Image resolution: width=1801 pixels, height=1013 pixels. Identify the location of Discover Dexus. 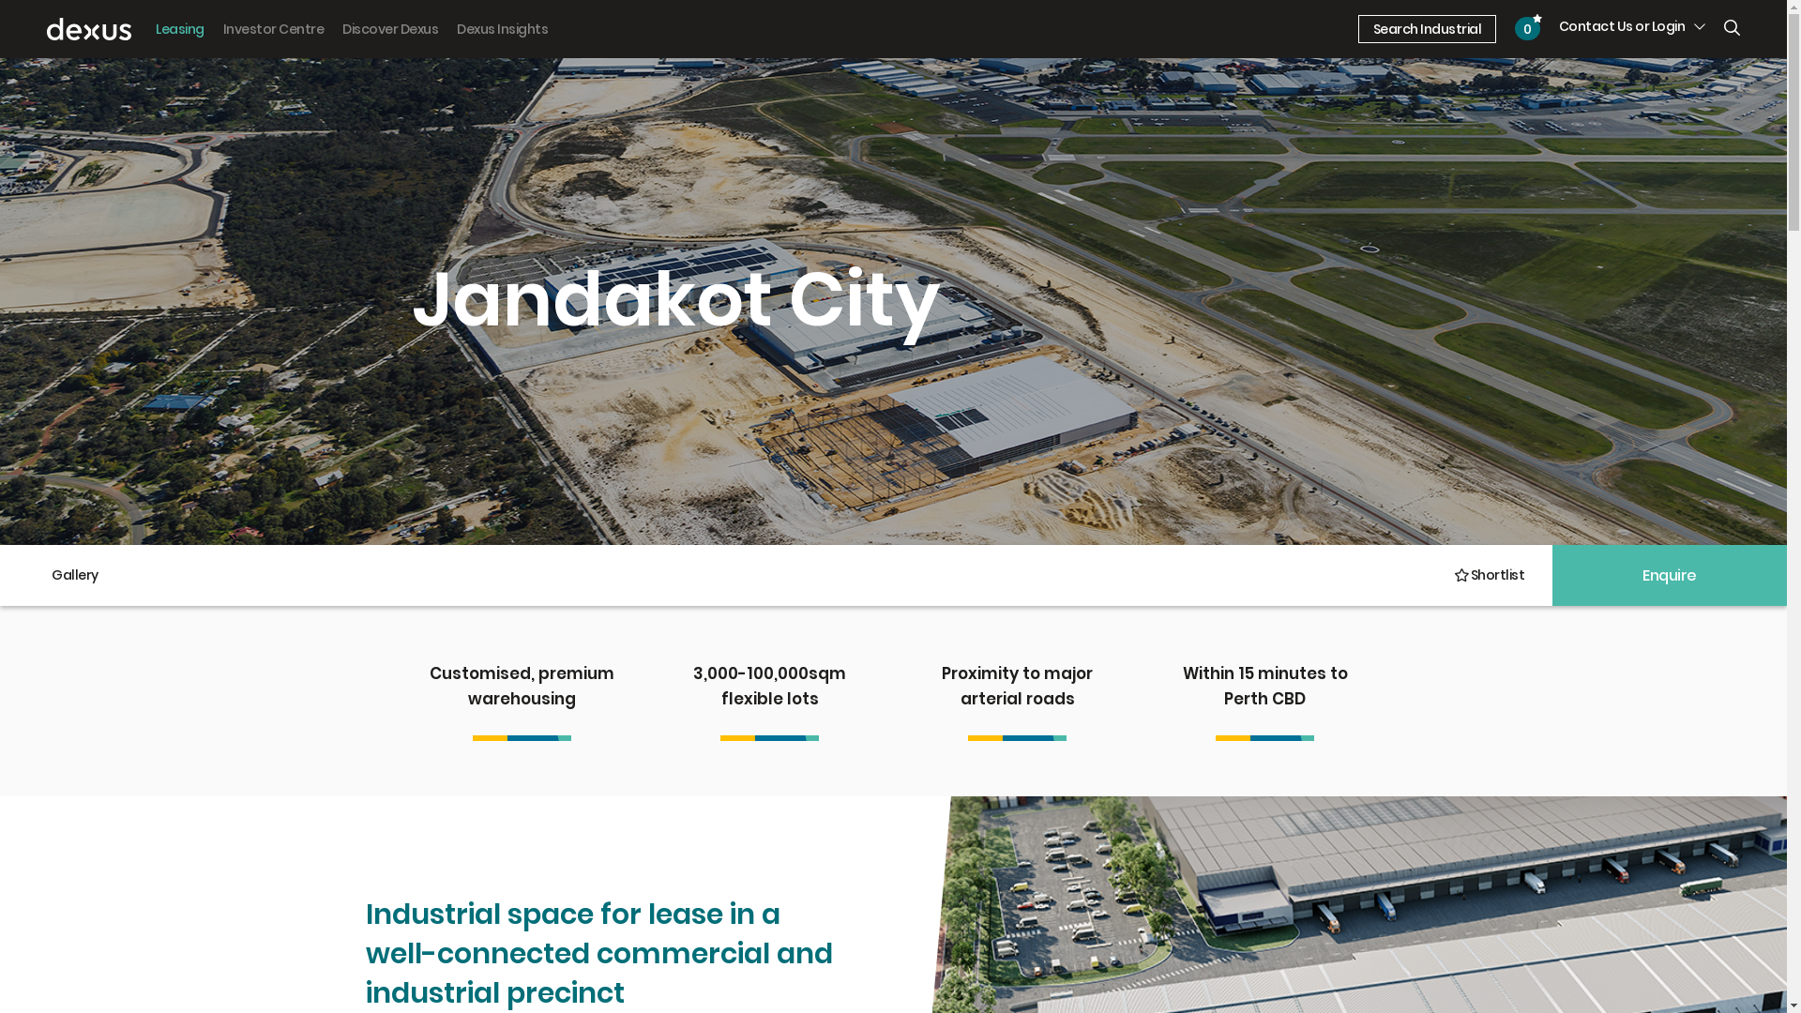
(390, 30).